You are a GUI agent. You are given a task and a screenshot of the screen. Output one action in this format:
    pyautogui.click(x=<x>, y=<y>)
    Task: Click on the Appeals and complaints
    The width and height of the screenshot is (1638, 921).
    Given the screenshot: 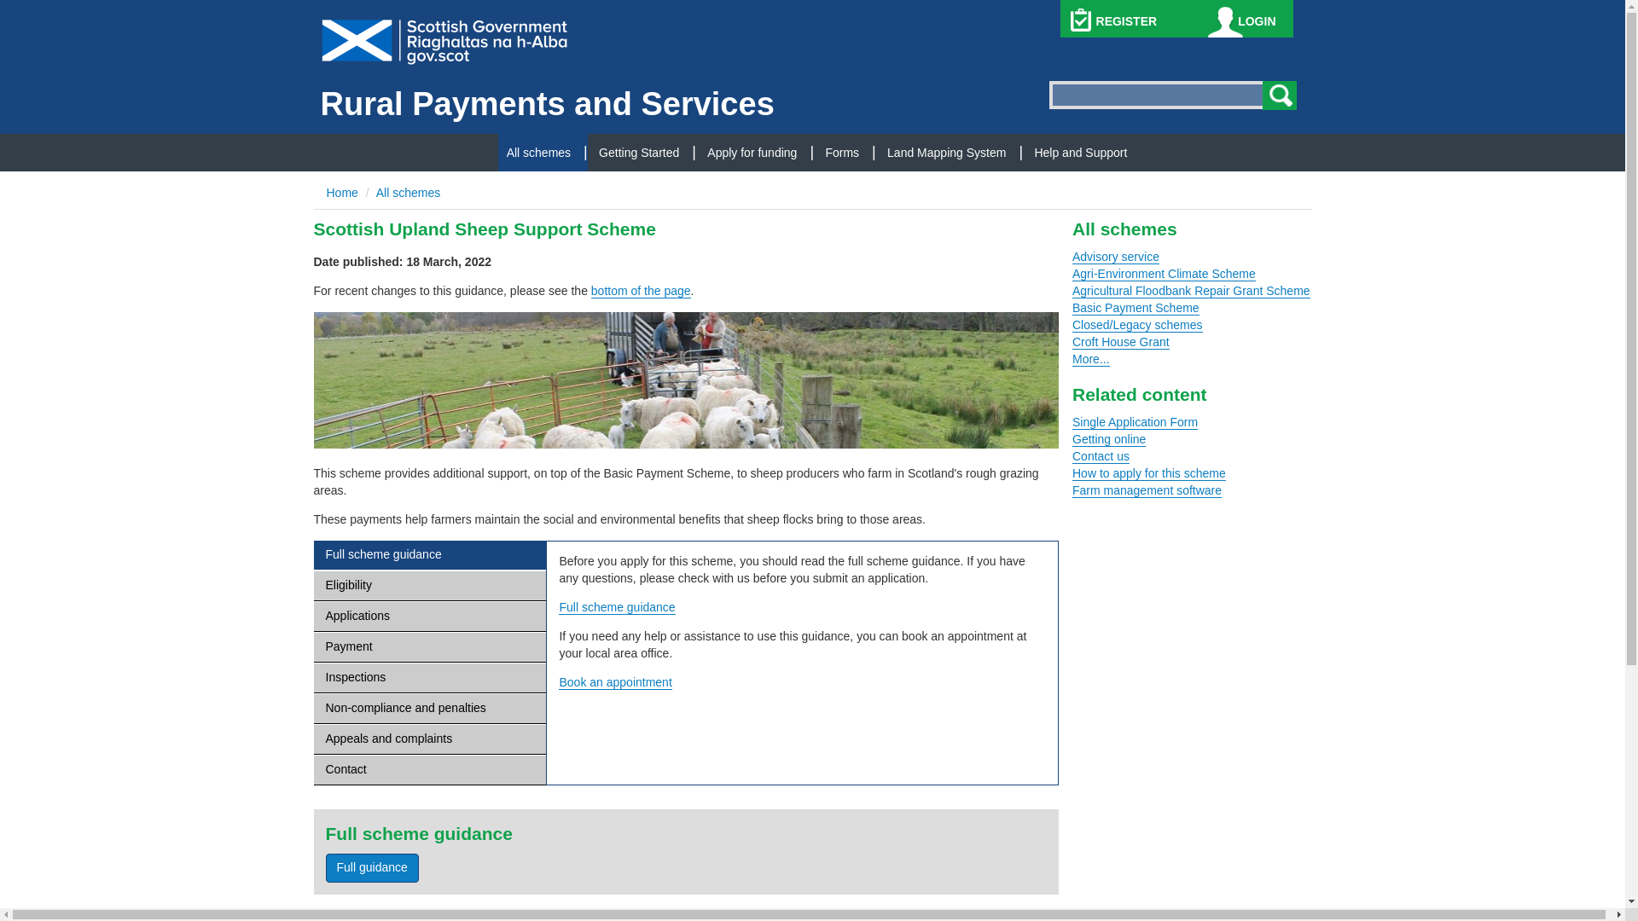 What is the action you would take?
    pyautogui.click(x=430, y=739)
    